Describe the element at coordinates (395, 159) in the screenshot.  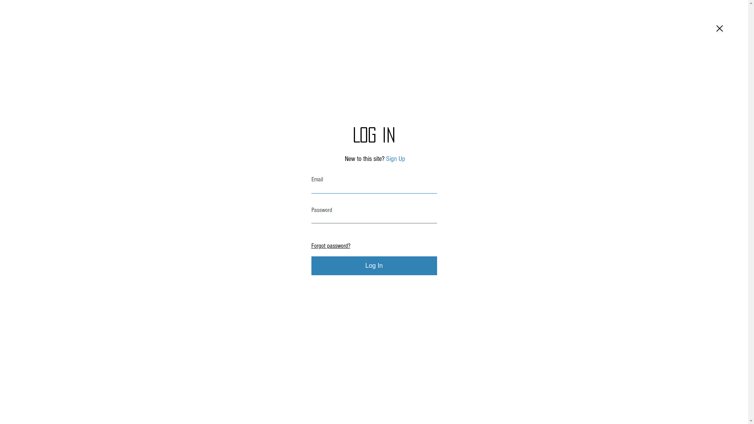
I see `Sign Up` at that location.